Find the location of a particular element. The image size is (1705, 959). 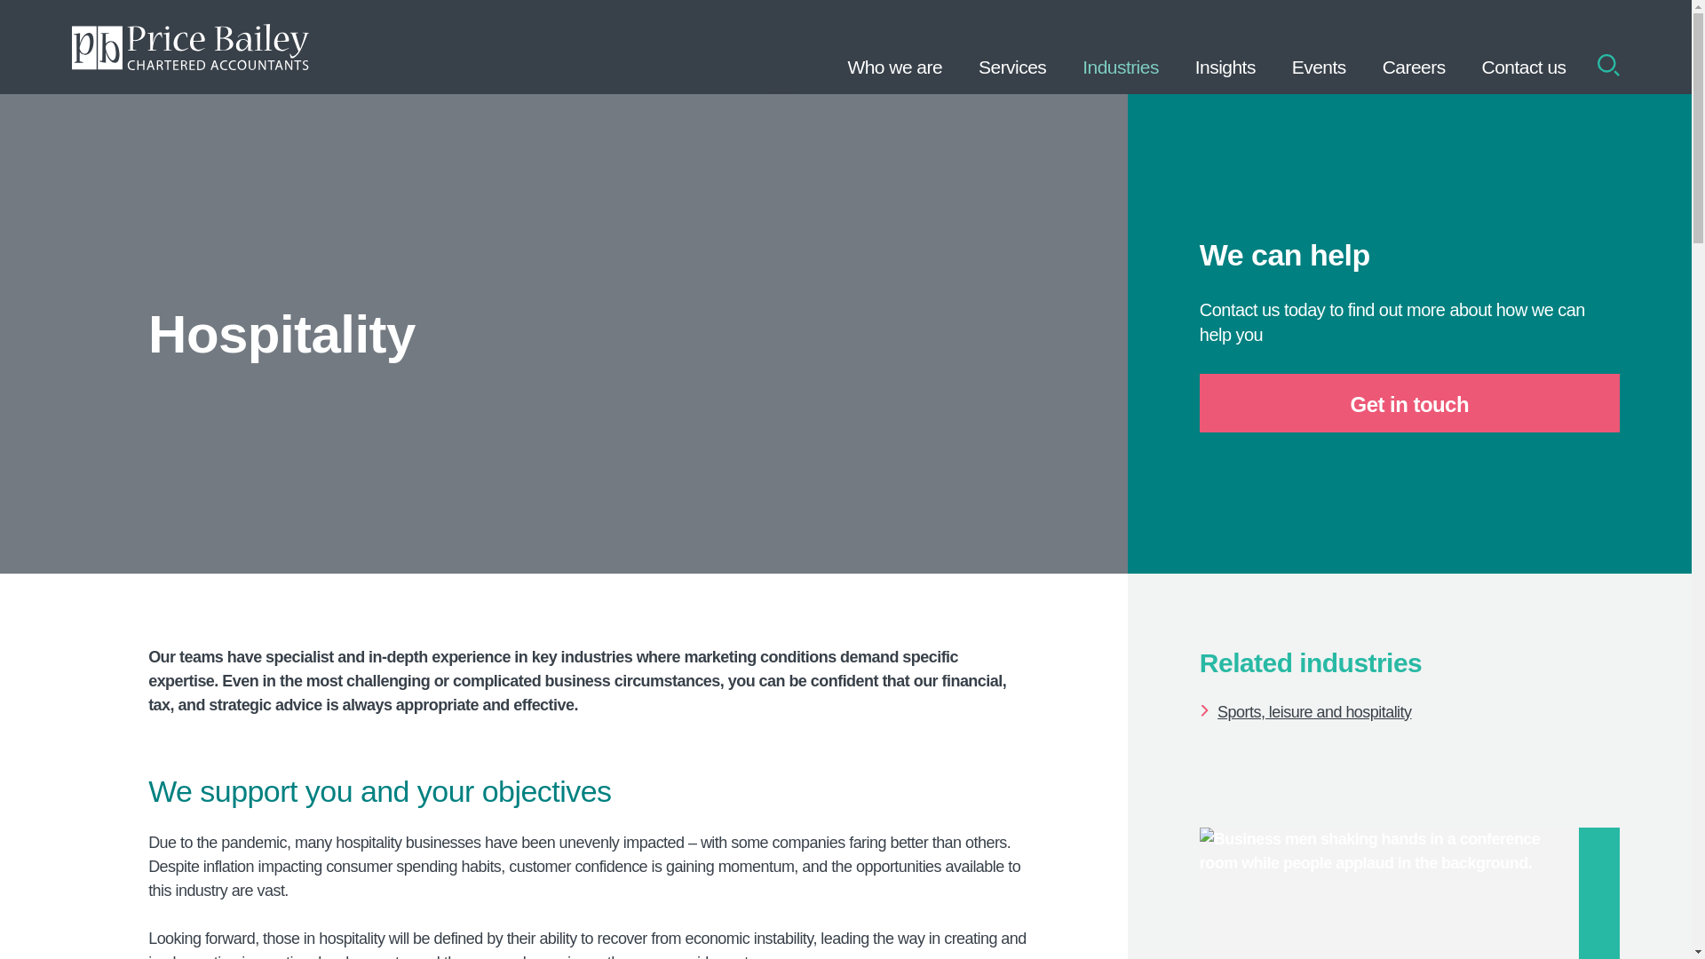

Services is located at coordinates (1012, 46).